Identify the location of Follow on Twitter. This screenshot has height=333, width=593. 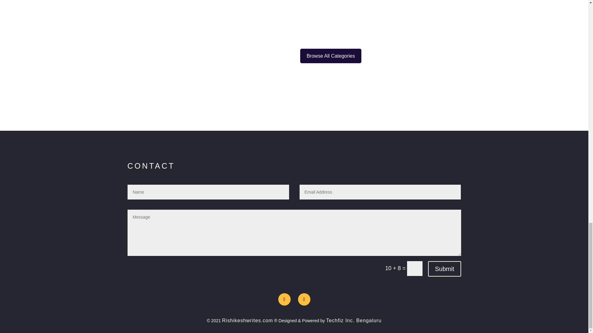
(304, 299).